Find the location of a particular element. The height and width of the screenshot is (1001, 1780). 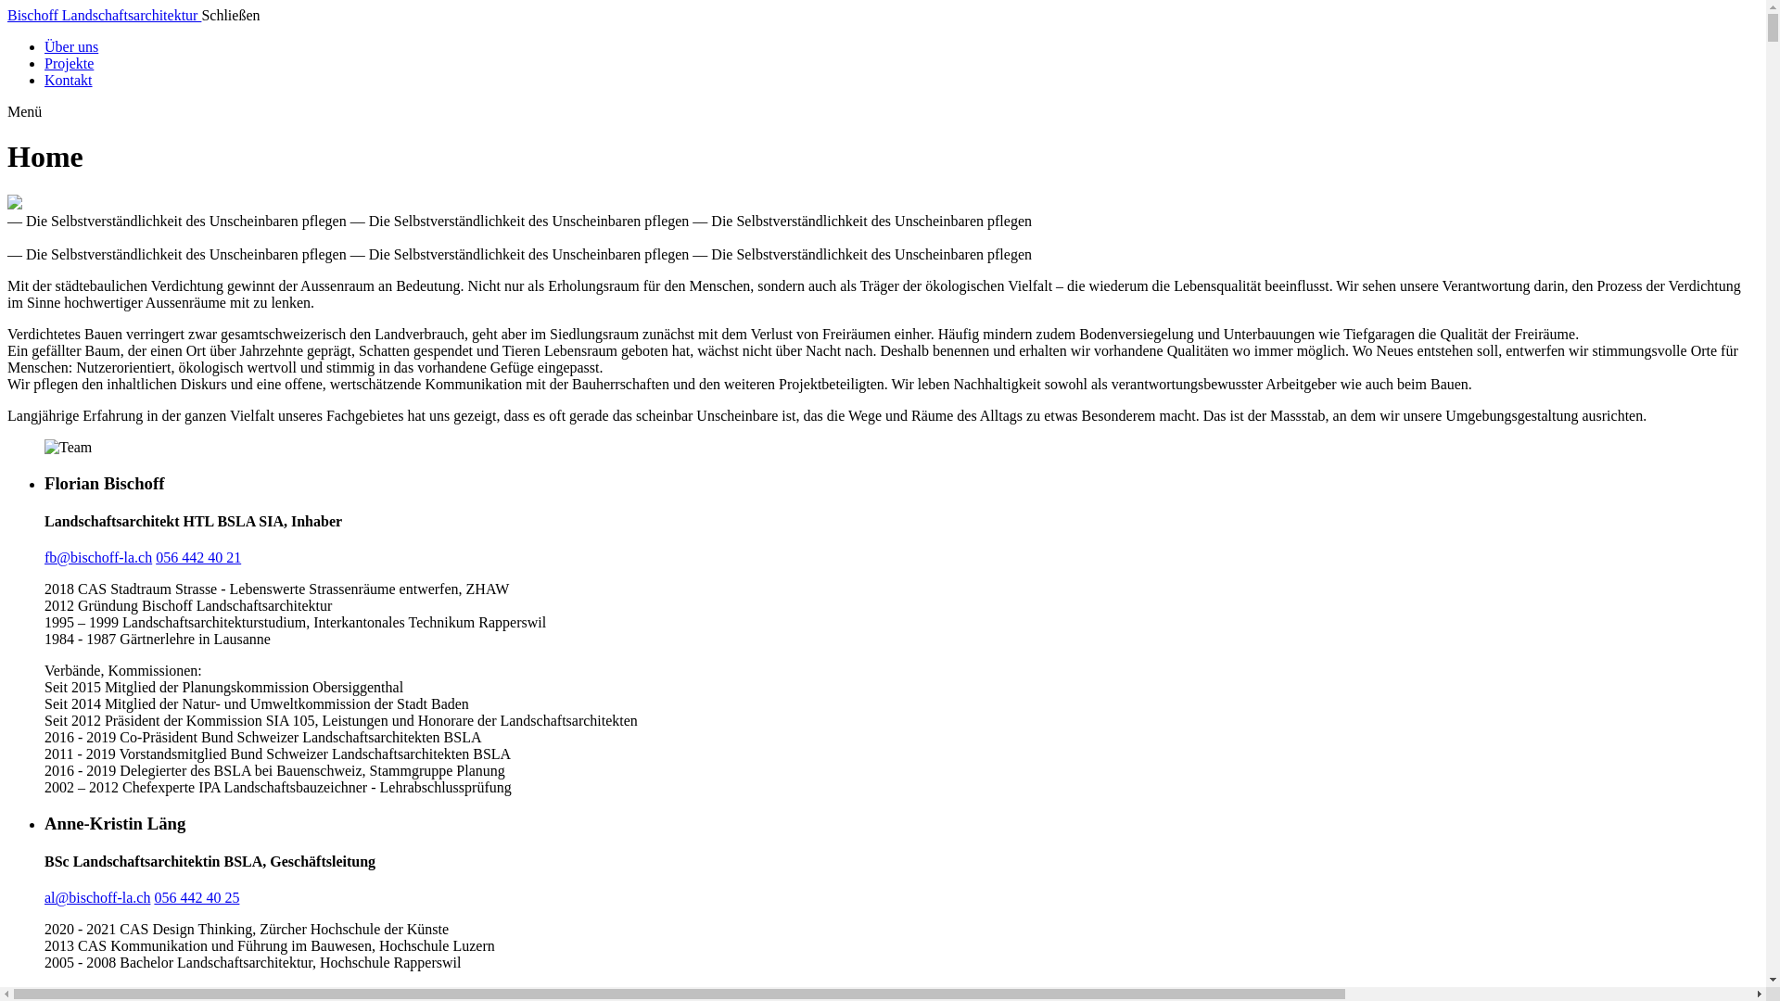

Projekte is located at coordinates (69, 63).